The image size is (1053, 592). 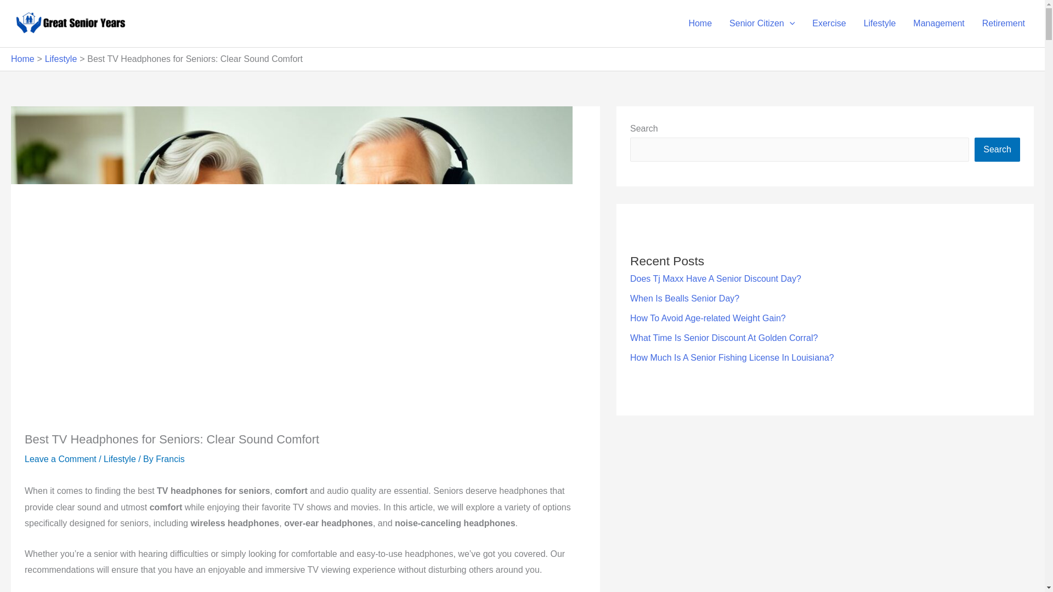 What do you see at coordinates (939, 23) in the screenshot?
I see `Management` at bounding box center [939, 23].